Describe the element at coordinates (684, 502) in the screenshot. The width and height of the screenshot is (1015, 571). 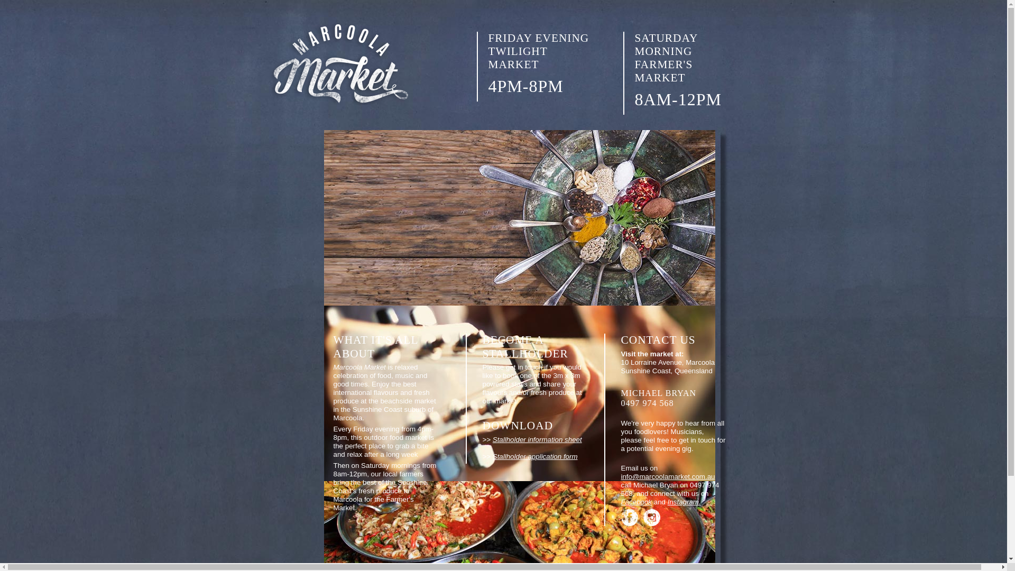
I see `Instagram.` at that location.